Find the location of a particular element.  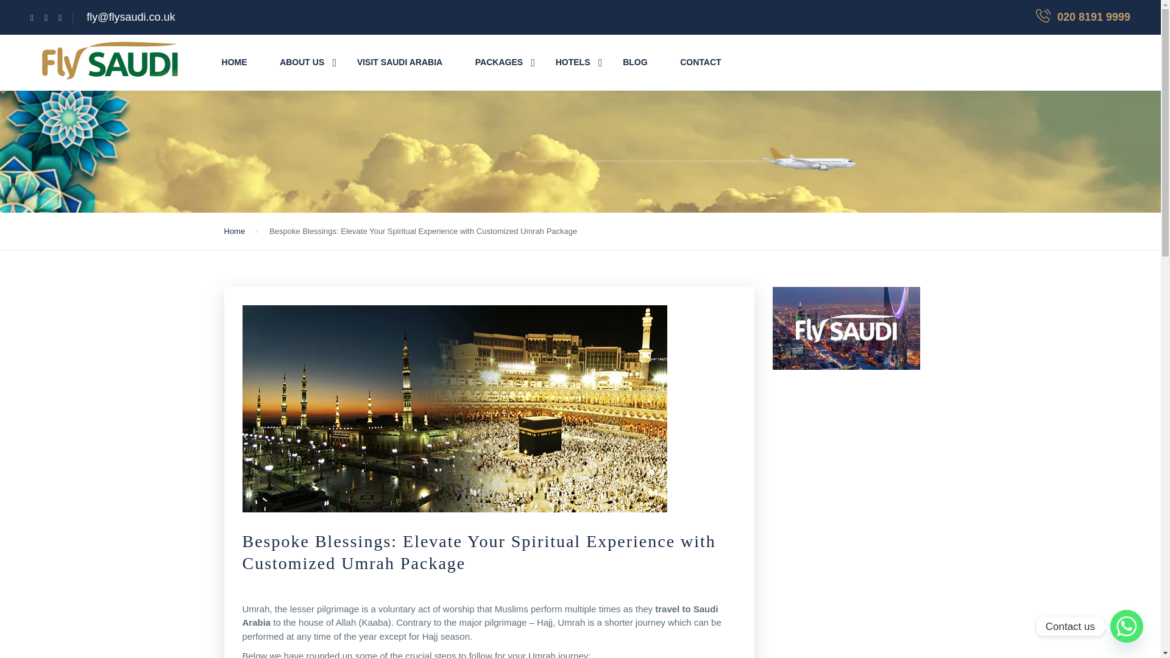

ABOUT US is located at coordinates (301, 62).